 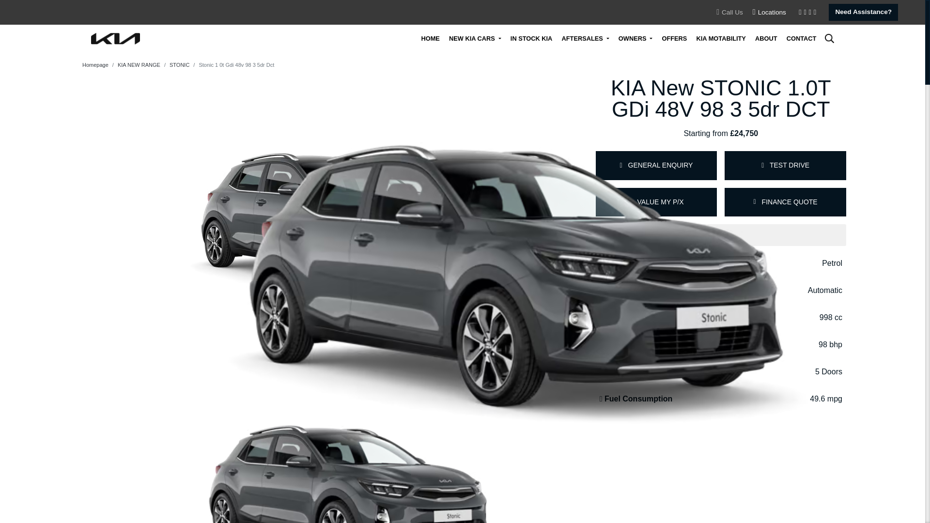 What do you see at coordinates (769, 12) in the screenshot?
I see `Locations` at bounding box center [769, 12].